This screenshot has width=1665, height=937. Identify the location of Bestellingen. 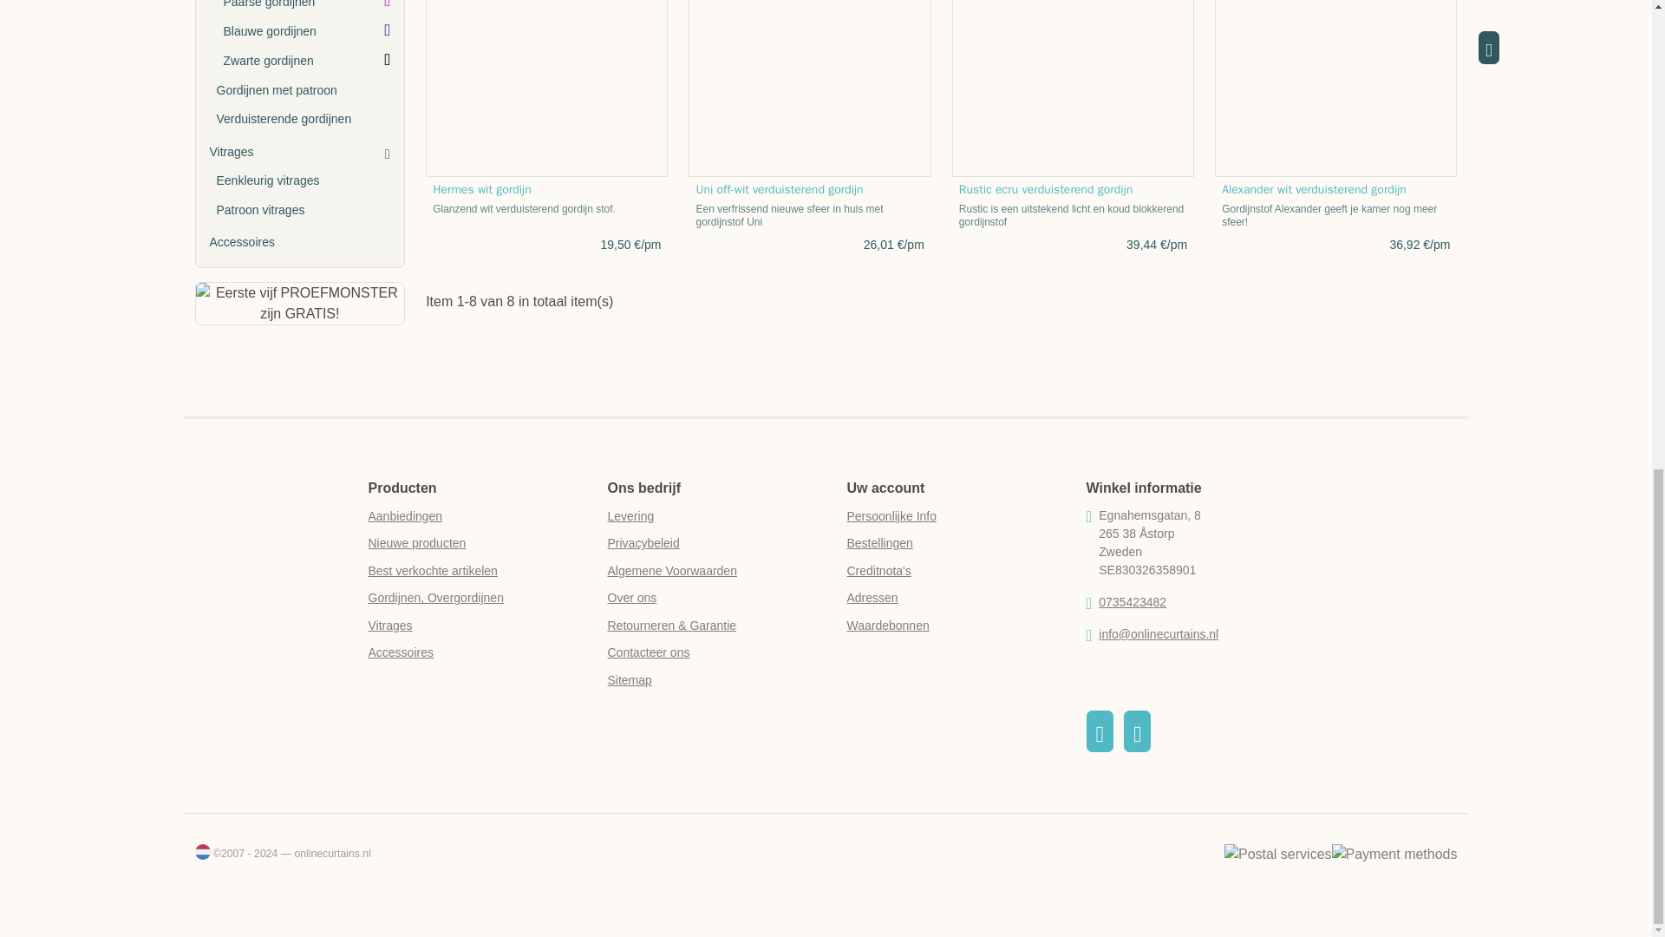
(879, 542).